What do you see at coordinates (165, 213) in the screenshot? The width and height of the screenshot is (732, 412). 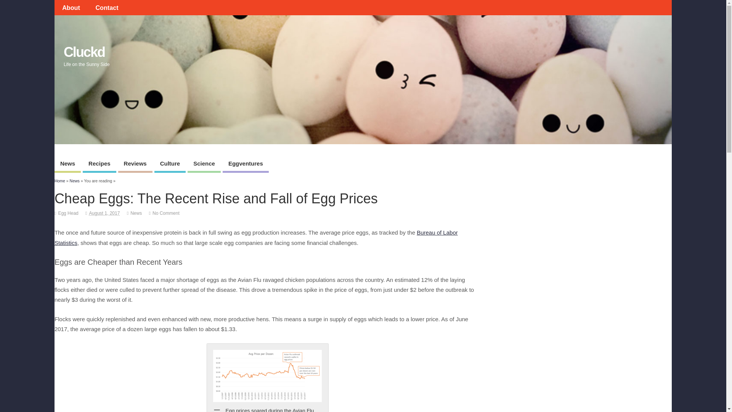 I see `No Comment` at bounding box center [165, 213].